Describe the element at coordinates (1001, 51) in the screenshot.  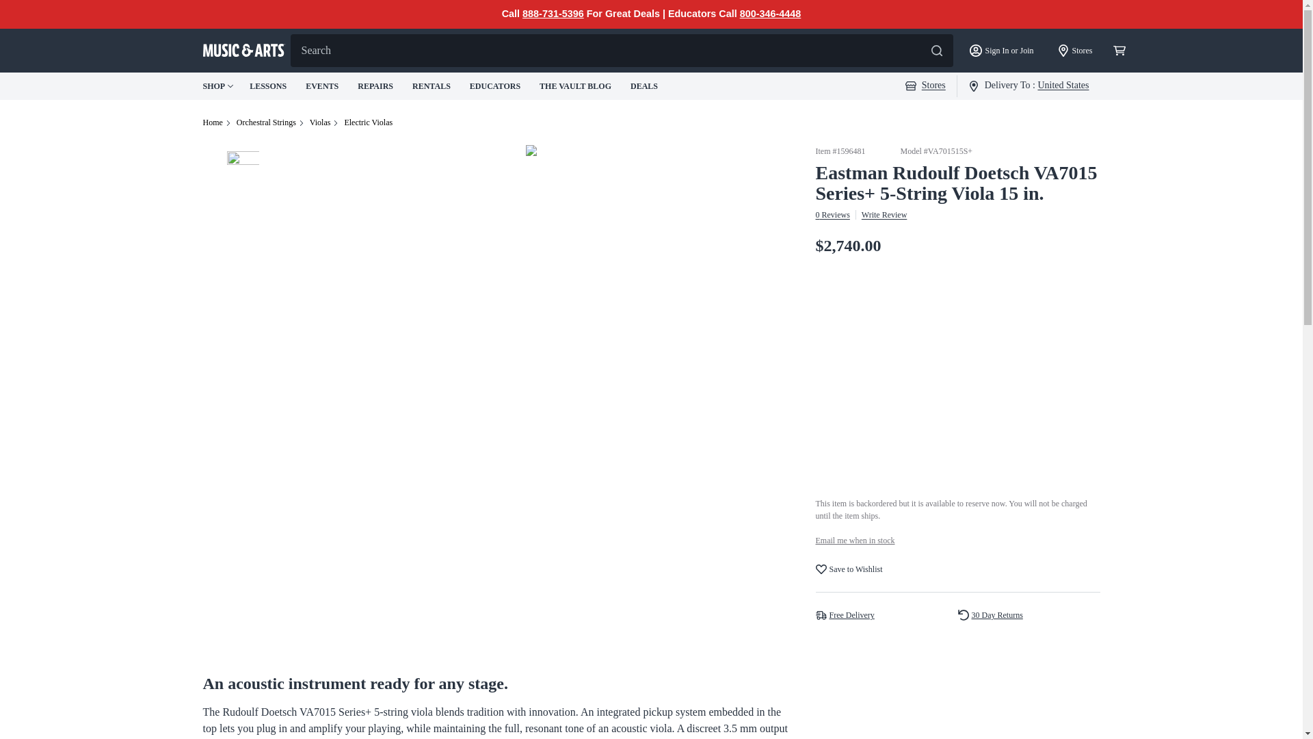
I see `Sign In or Join` at that location.